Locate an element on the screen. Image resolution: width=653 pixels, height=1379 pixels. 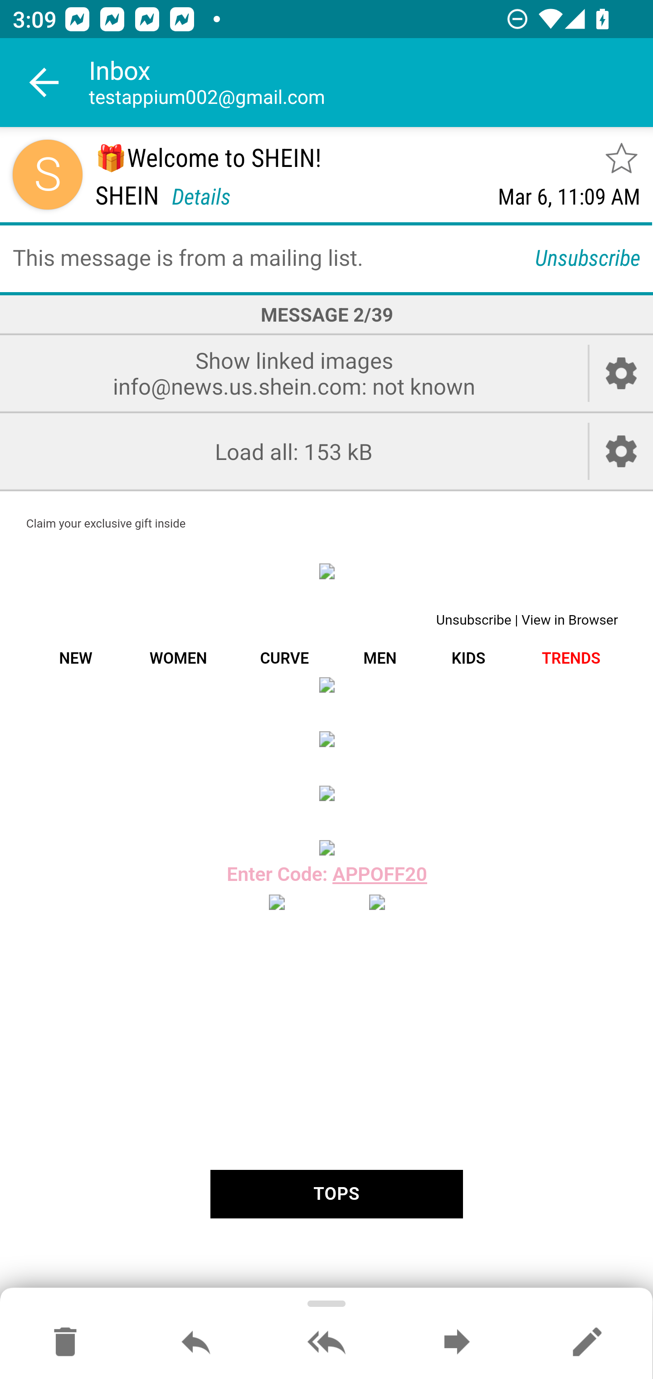
Sender contact button is located at coordinates (47, 174).